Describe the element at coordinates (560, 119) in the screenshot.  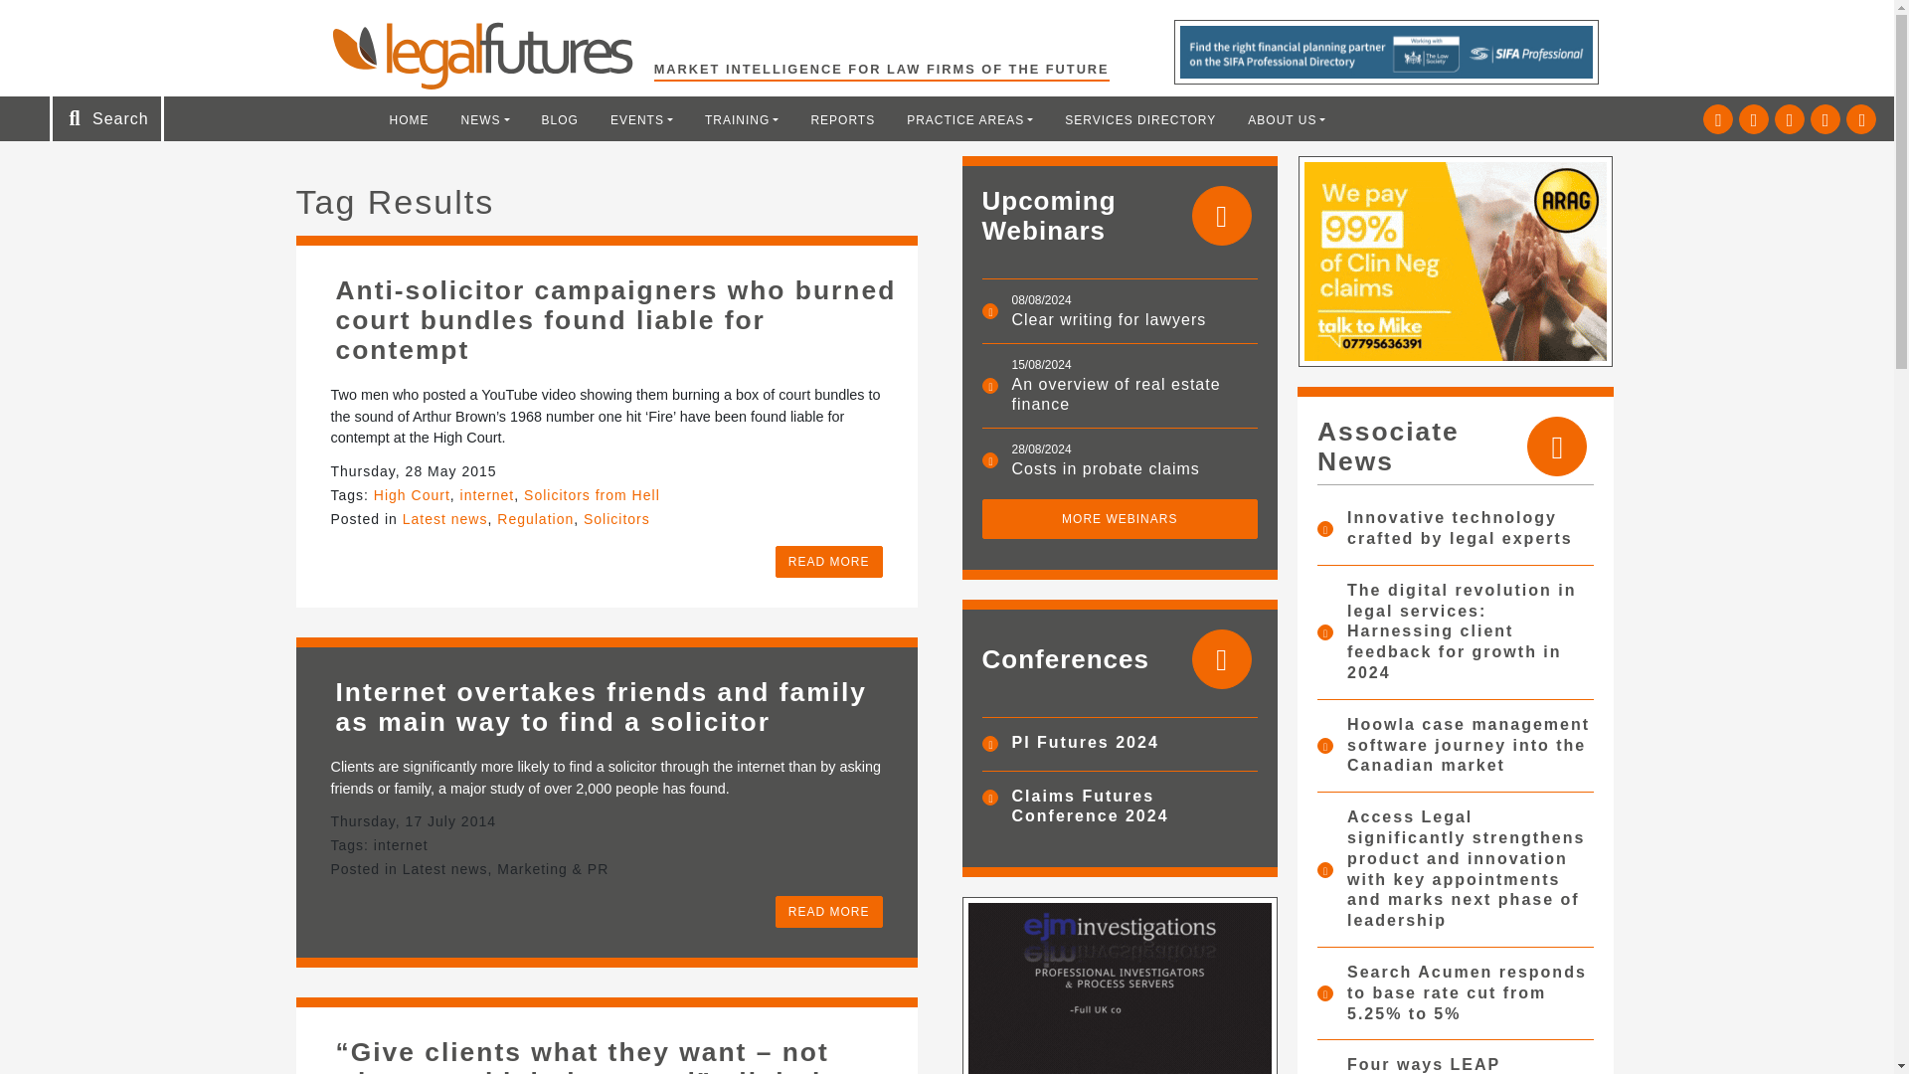
I see `BLOG` at that location.